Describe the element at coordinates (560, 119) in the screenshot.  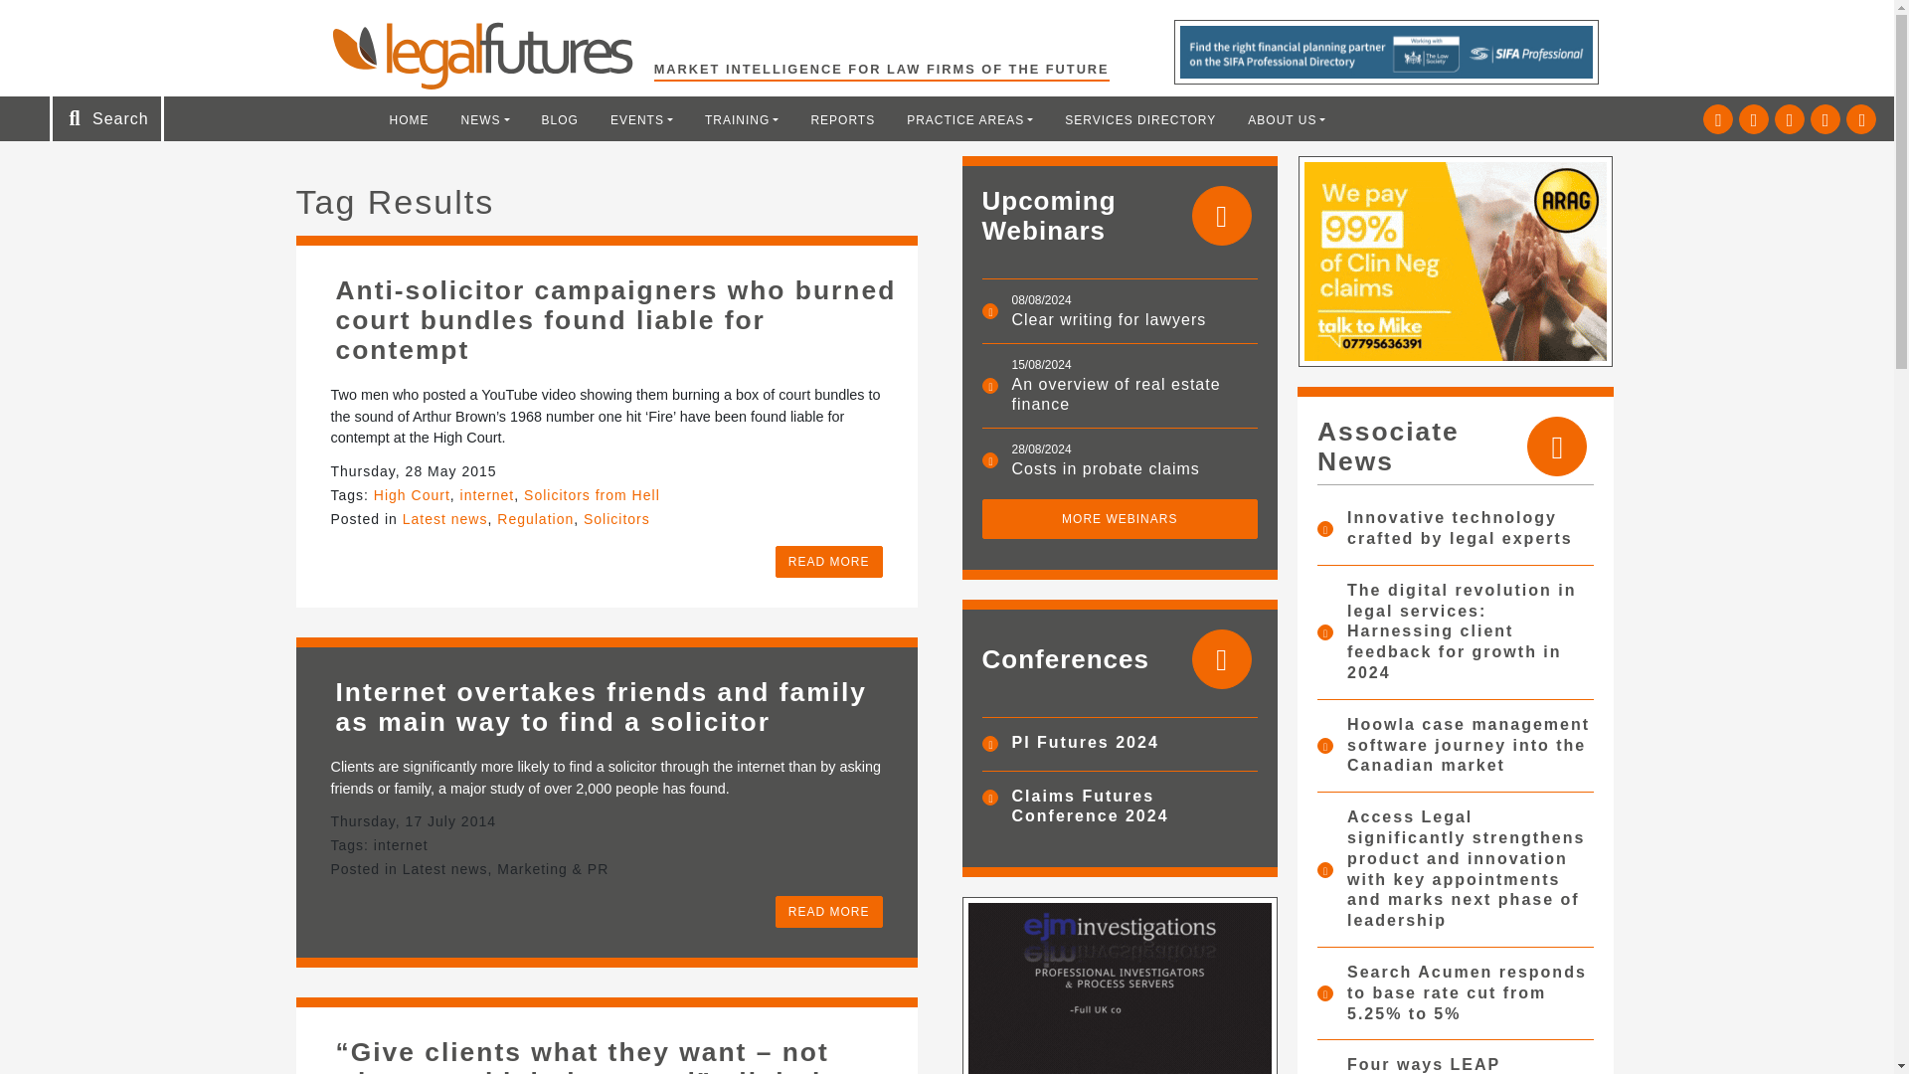
I see `BLOG` at that location.